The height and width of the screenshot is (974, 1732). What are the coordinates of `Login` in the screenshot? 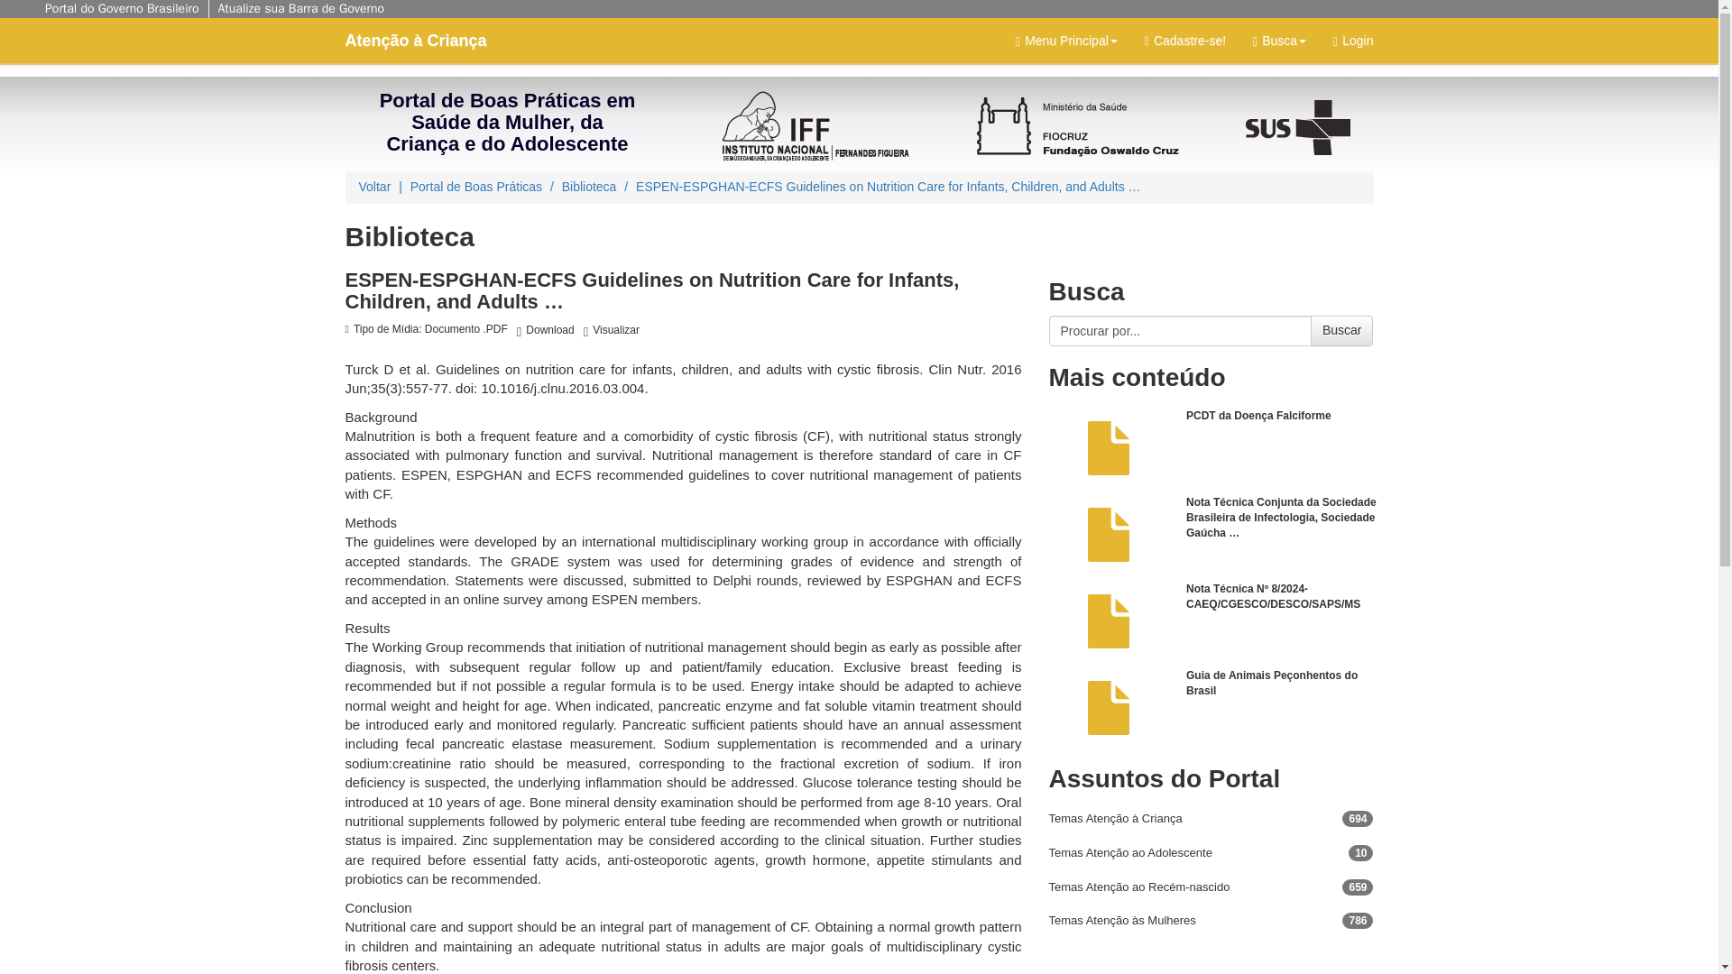 It's located at (1353, 41).